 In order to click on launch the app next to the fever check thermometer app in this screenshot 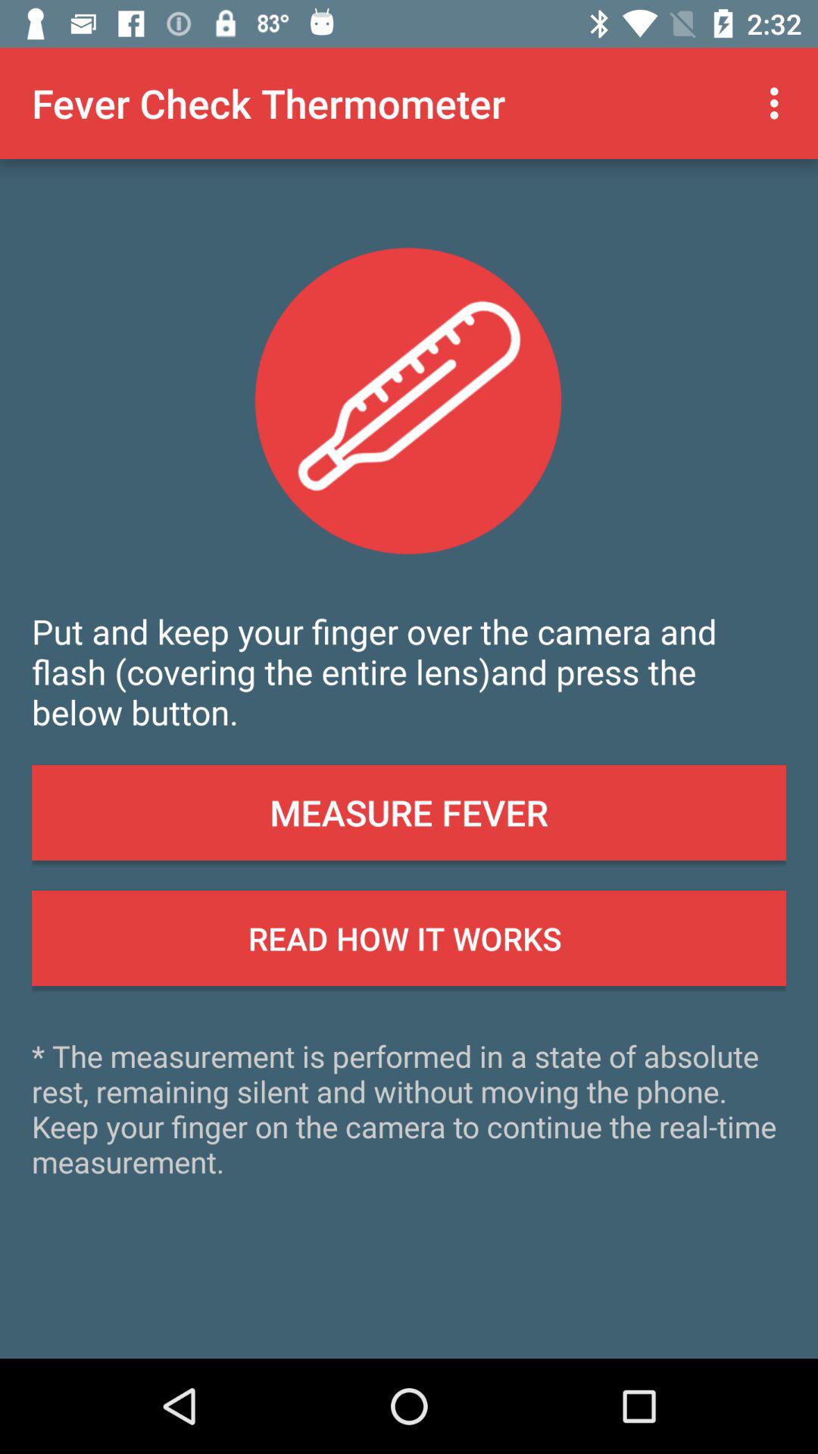, I will do `click(779, 103)`.